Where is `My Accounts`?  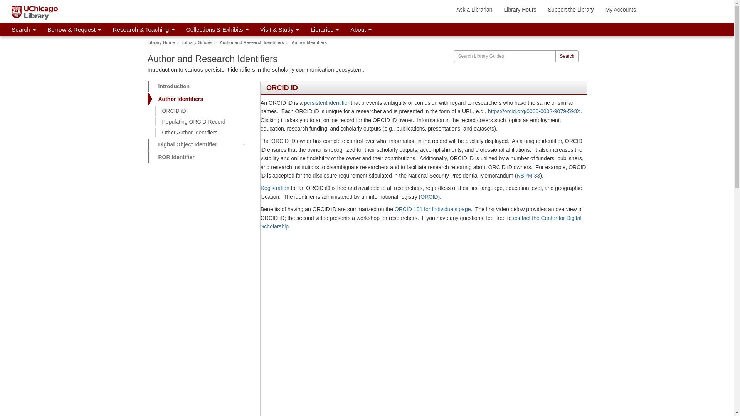 My Accounts is located at coordinates (621, 9).